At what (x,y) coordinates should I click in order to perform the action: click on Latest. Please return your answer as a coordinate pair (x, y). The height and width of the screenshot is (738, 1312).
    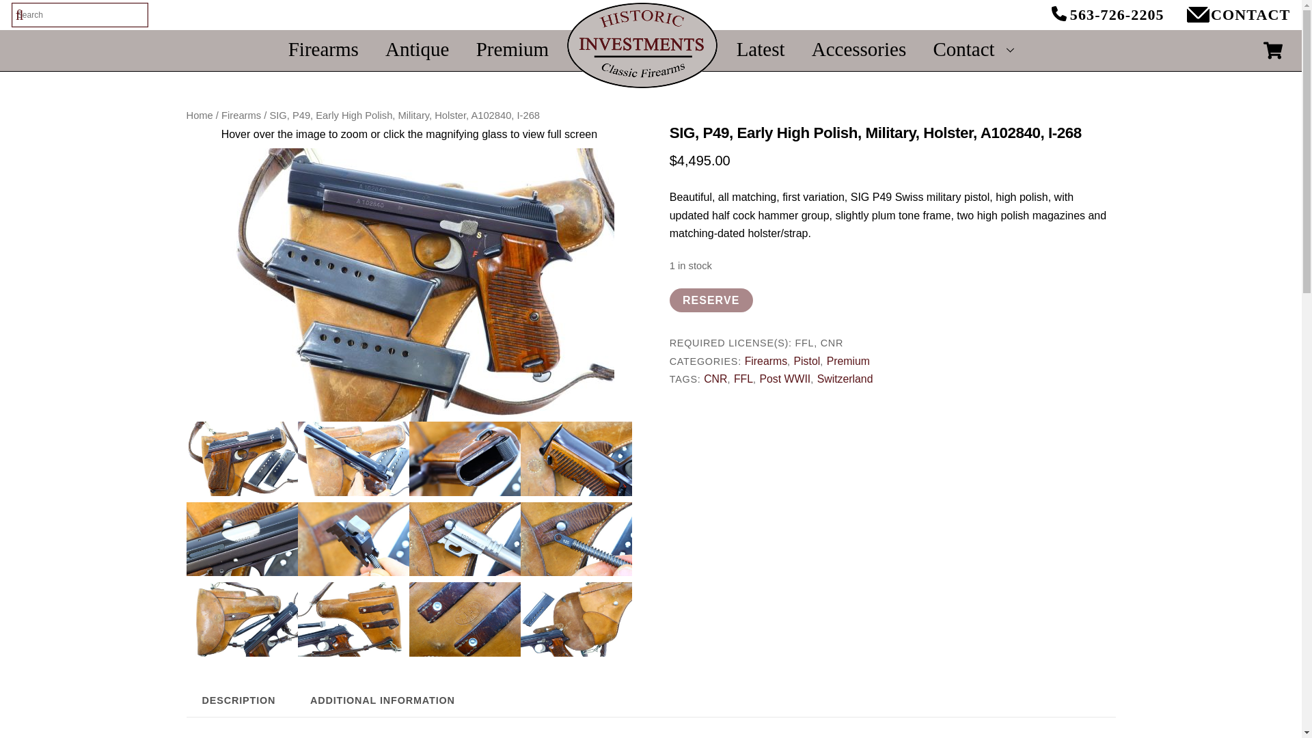
    Looking at the image, I should click on (760, 49).